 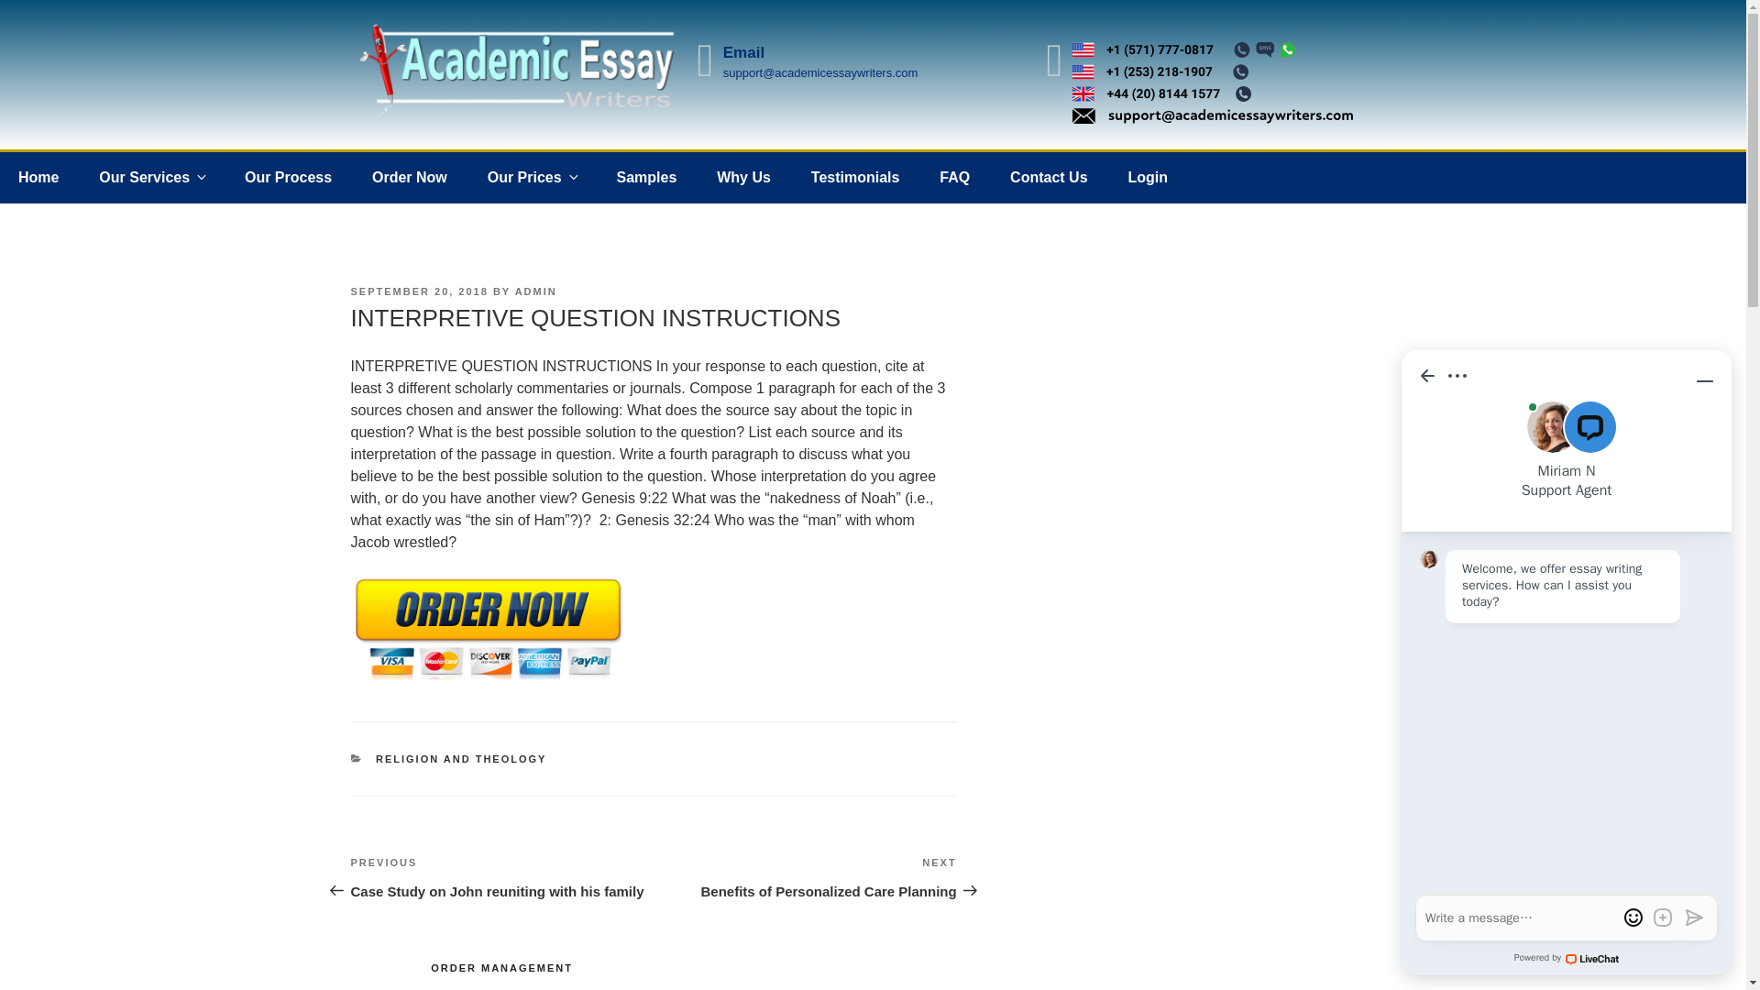 What do you see at coordinates (488, 680) in the screenshot?
I see `Click to Order` at bounding box center [488, 680].